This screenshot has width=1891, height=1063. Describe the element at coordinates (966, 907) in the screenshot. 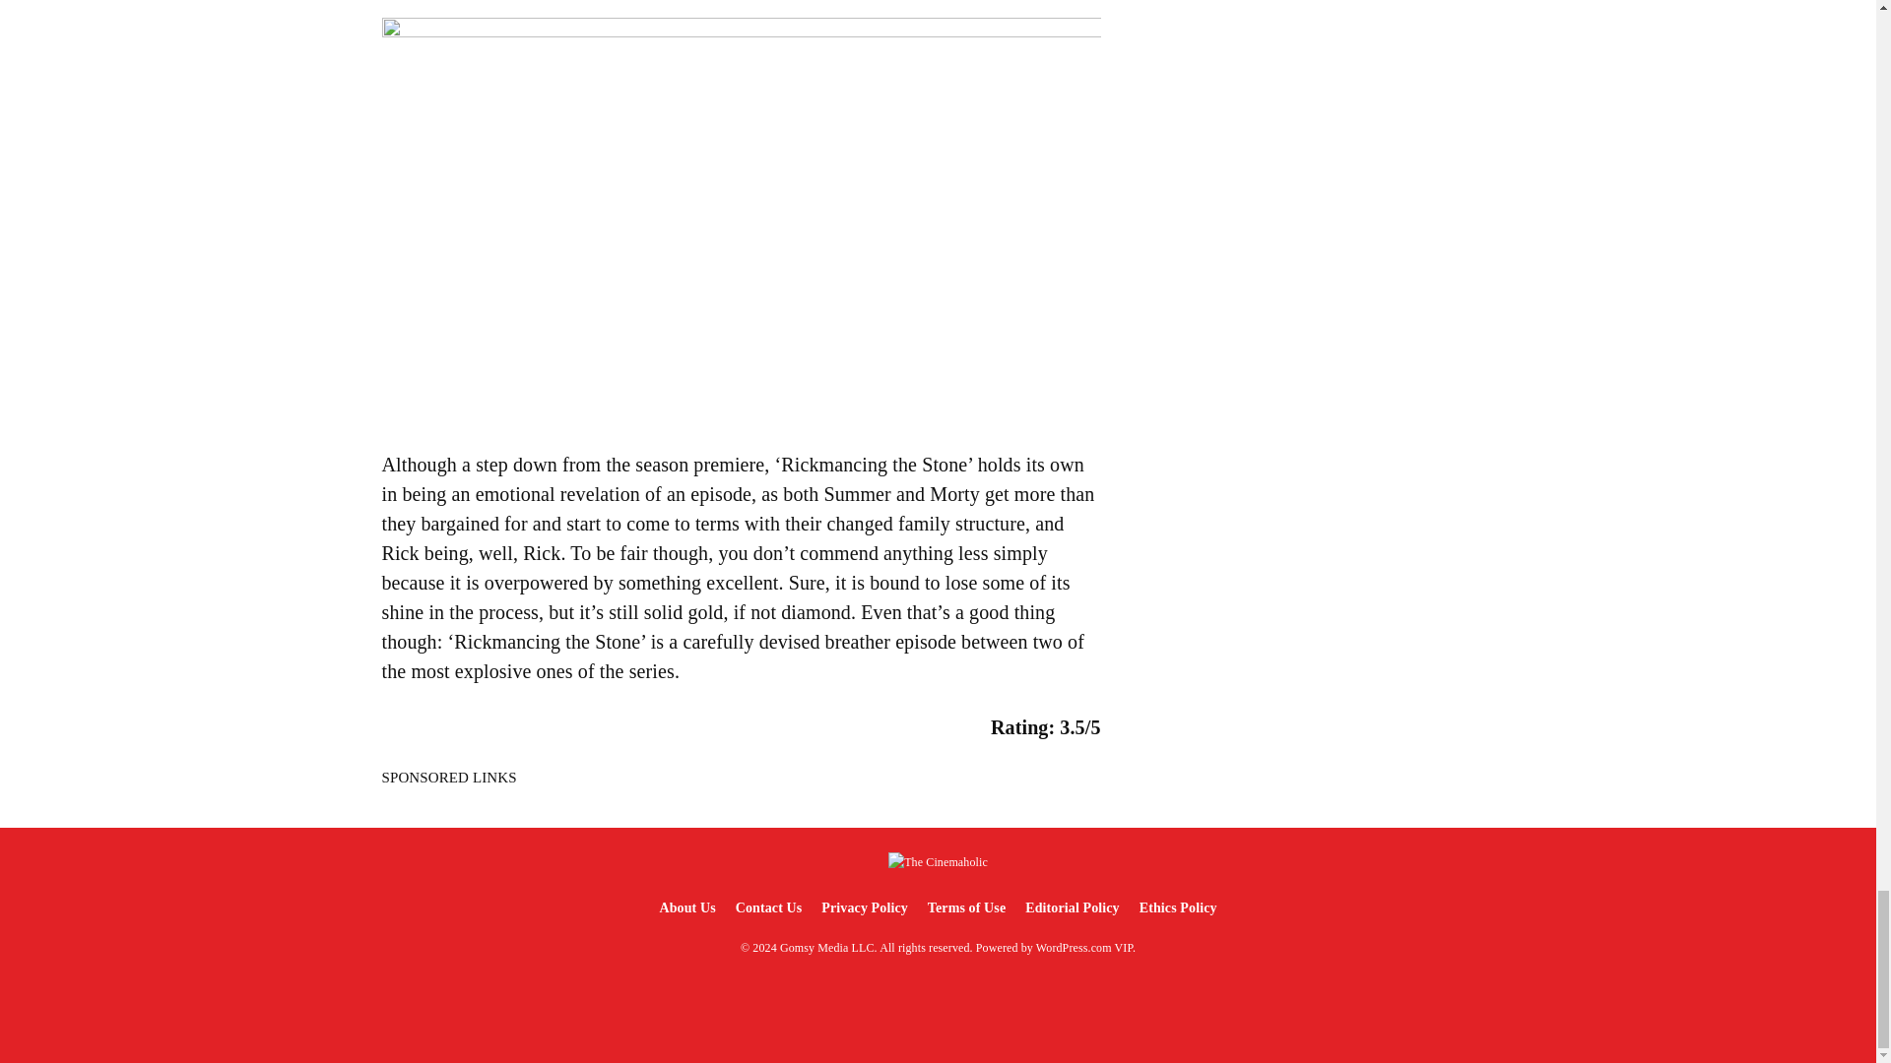

I see `Terms of Use` at that location.